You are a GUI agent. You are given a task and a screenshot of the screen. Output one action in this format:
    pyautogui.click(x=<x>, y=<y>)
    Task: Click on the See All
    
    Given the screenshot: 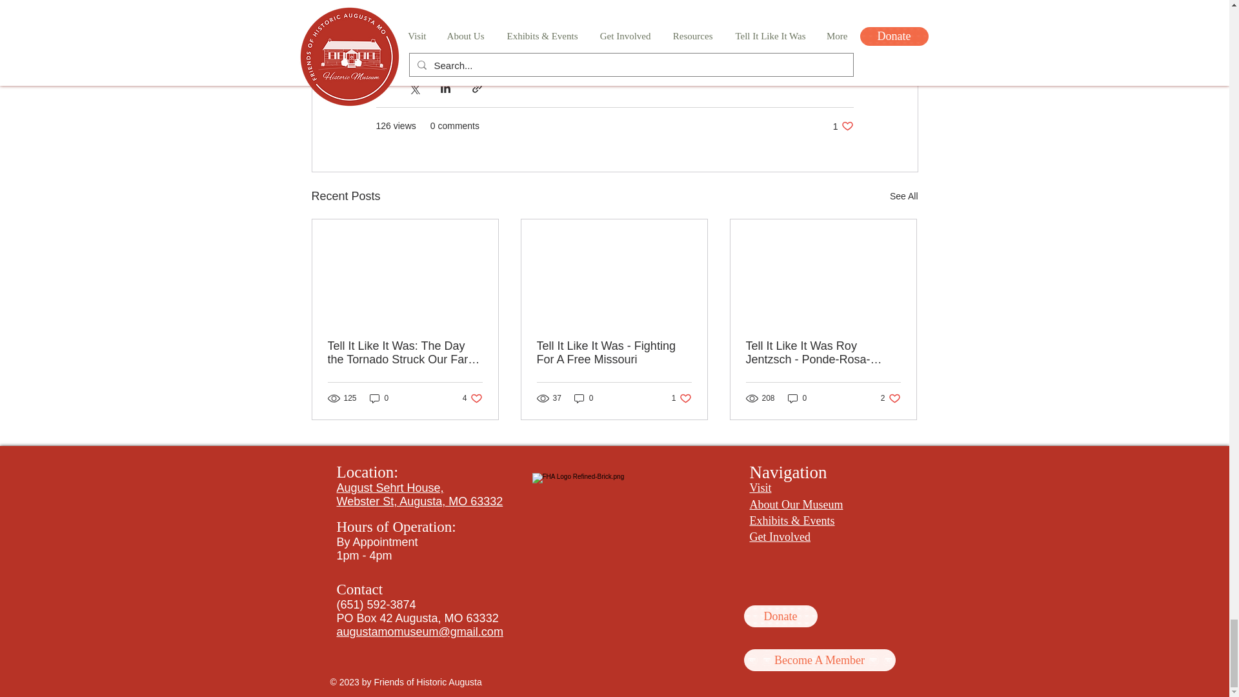 What is the action you would take?
    pyautogui.click(x=903, y=196)
    